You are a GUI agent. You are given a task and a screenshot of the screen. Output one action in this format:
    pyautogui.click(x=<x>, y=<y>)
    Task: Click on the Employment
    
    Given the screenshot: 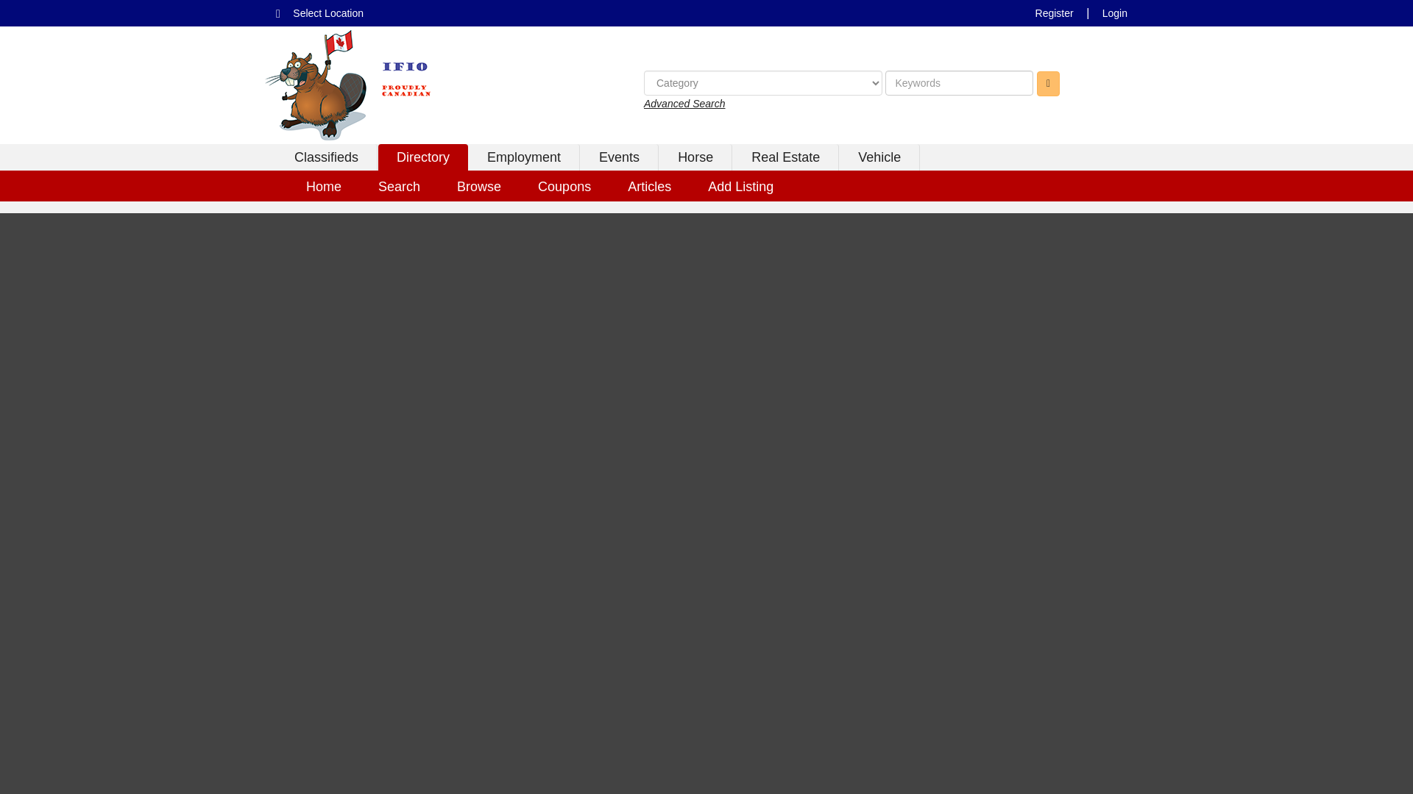 What is the action you would take?
    pyautogui.click(x=524, y=157)
    